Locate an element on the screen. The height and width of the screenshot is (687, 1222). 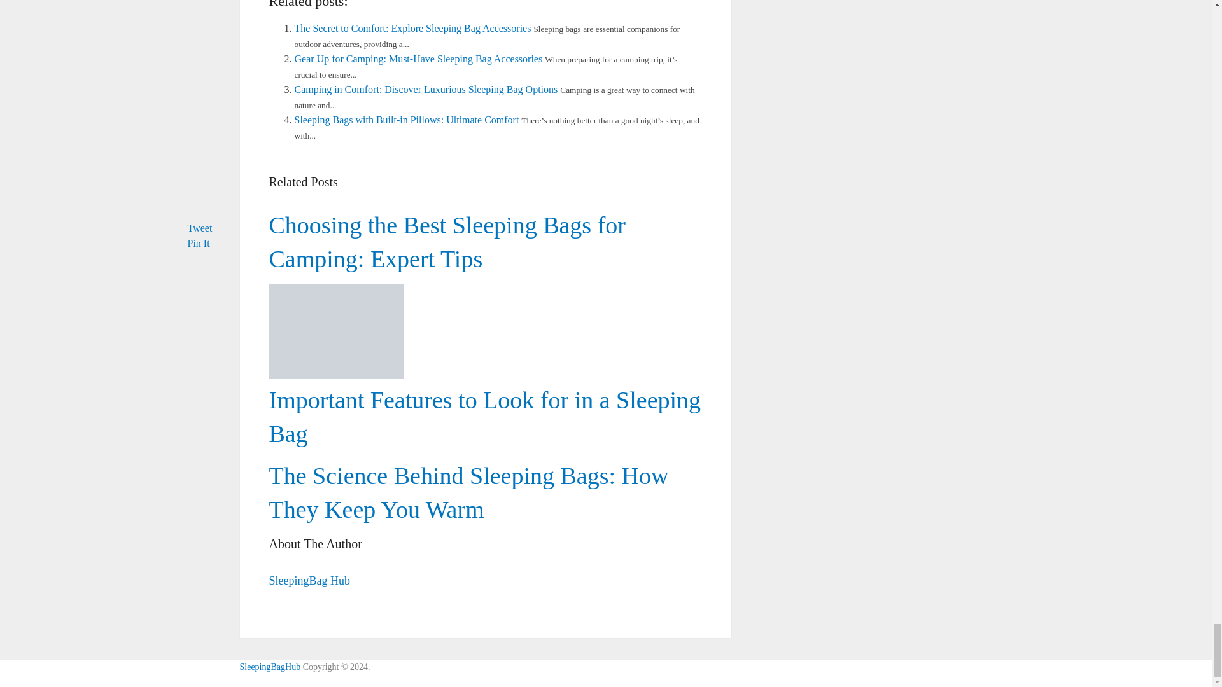
The Secret to Comfort: Explore Sleeping Bag Accessories is located at coordinates (412, 28).